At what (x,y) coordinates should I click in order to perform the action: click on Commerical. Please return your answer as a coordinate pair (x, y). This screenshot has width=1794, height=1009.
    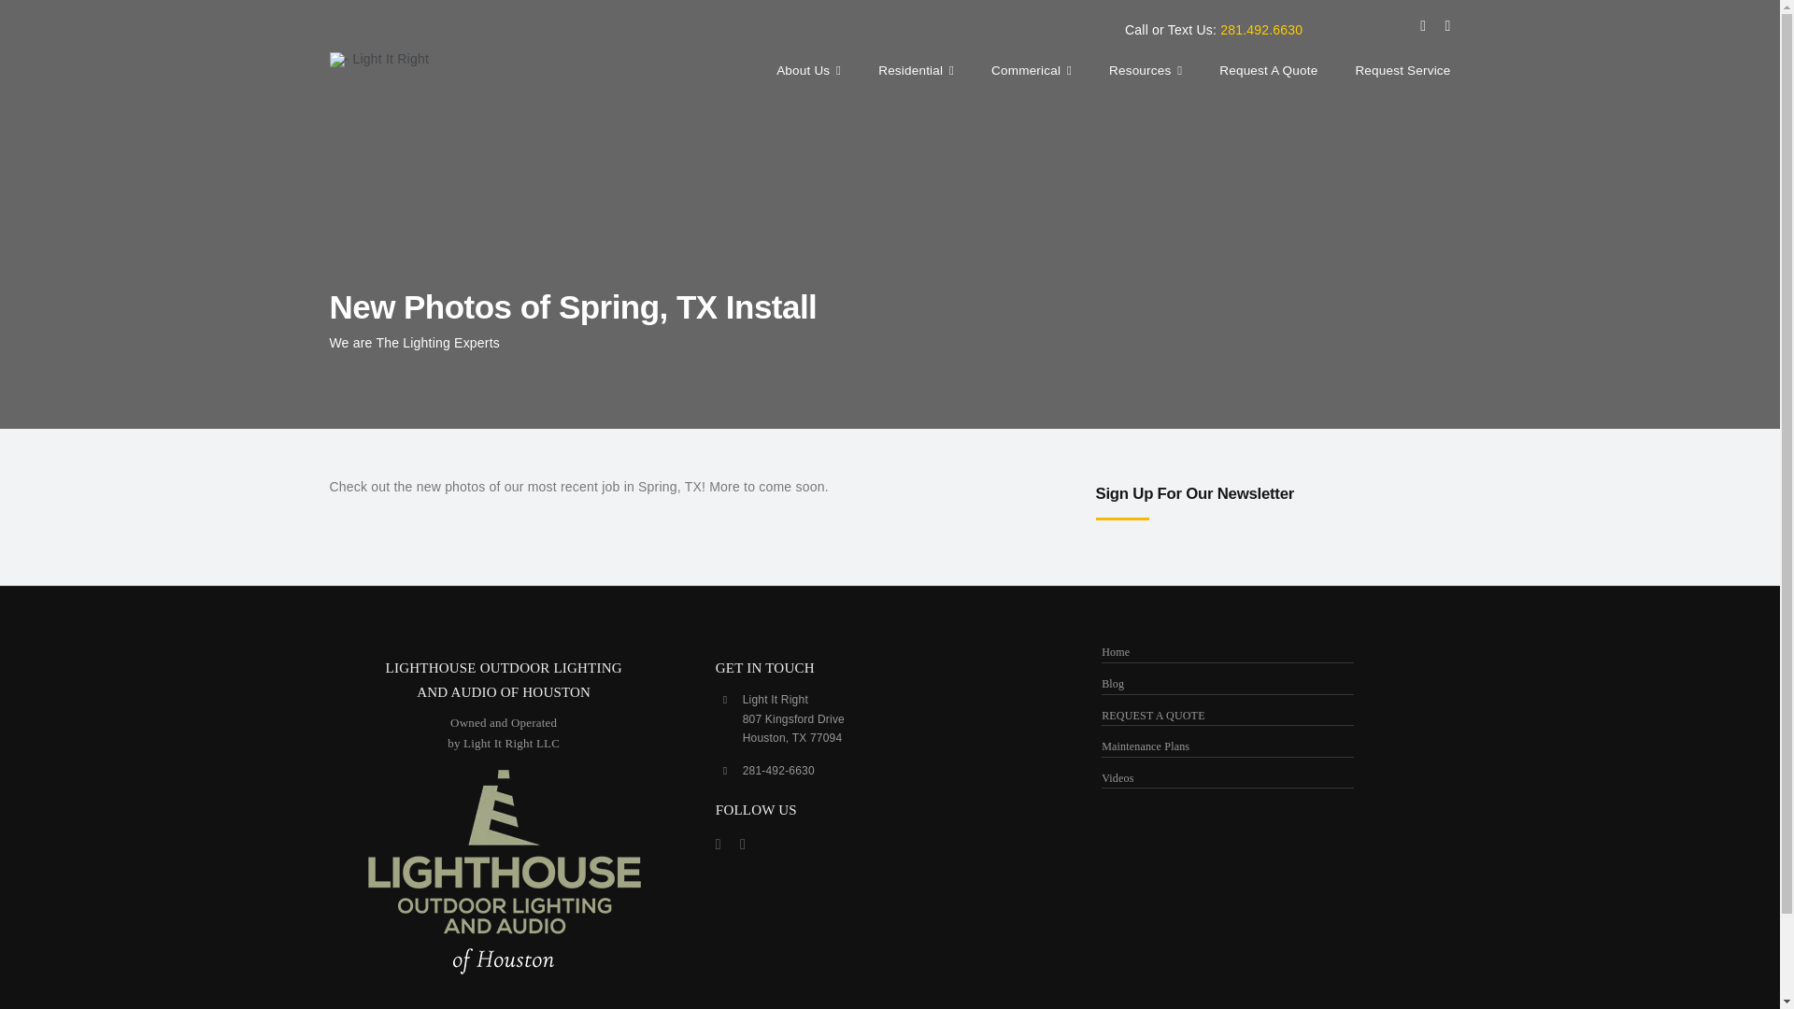
    Looking at the image, I should click on (1032, 73).